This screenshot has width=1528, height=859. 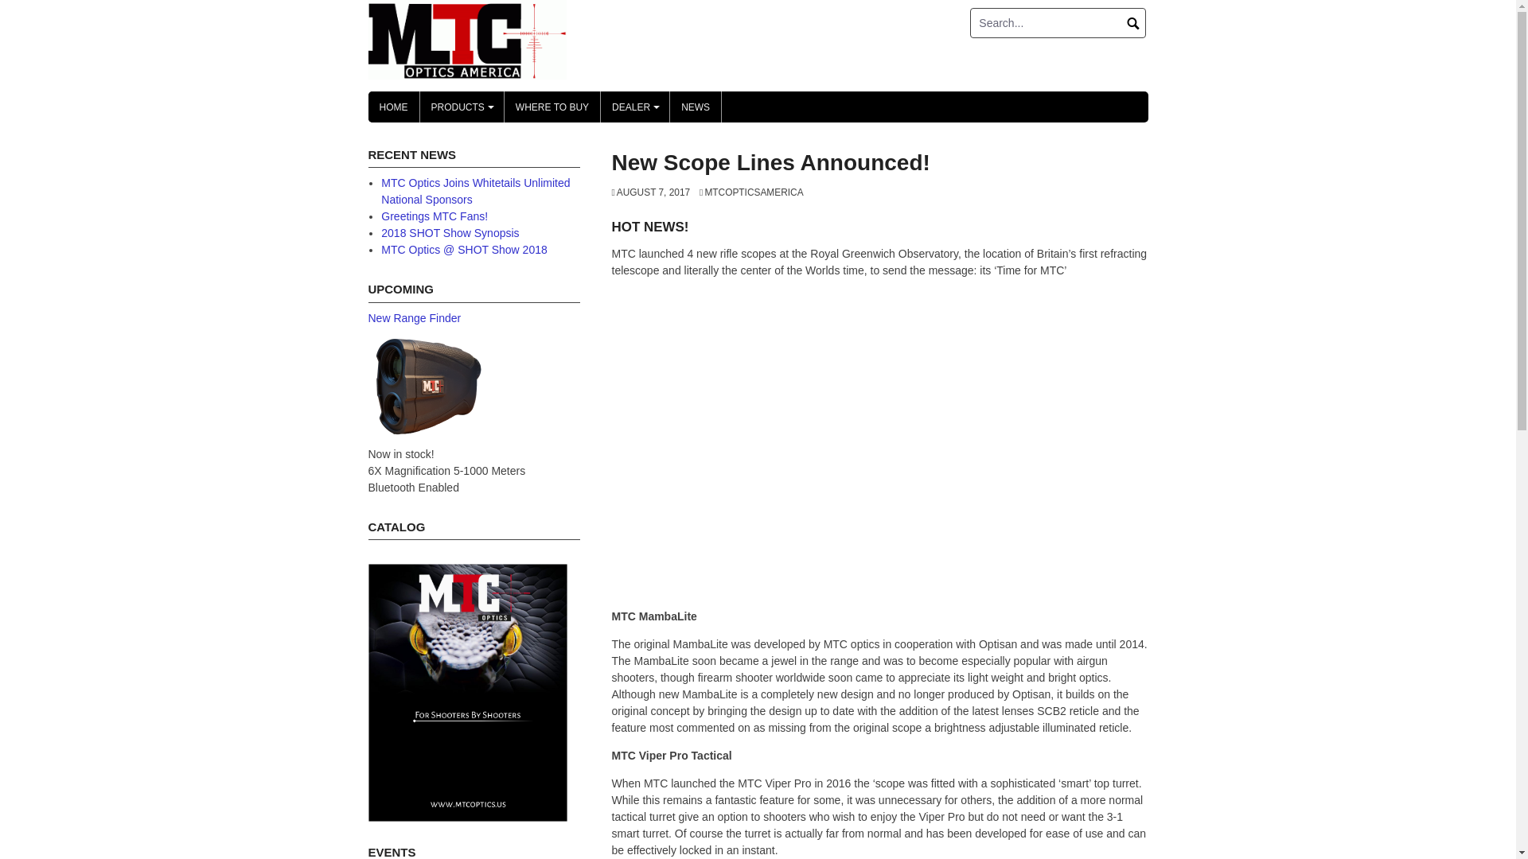 I want to click on MTC Optics Joins Whitetails Unlimited National Sponsors, so click(x=475, y=191).